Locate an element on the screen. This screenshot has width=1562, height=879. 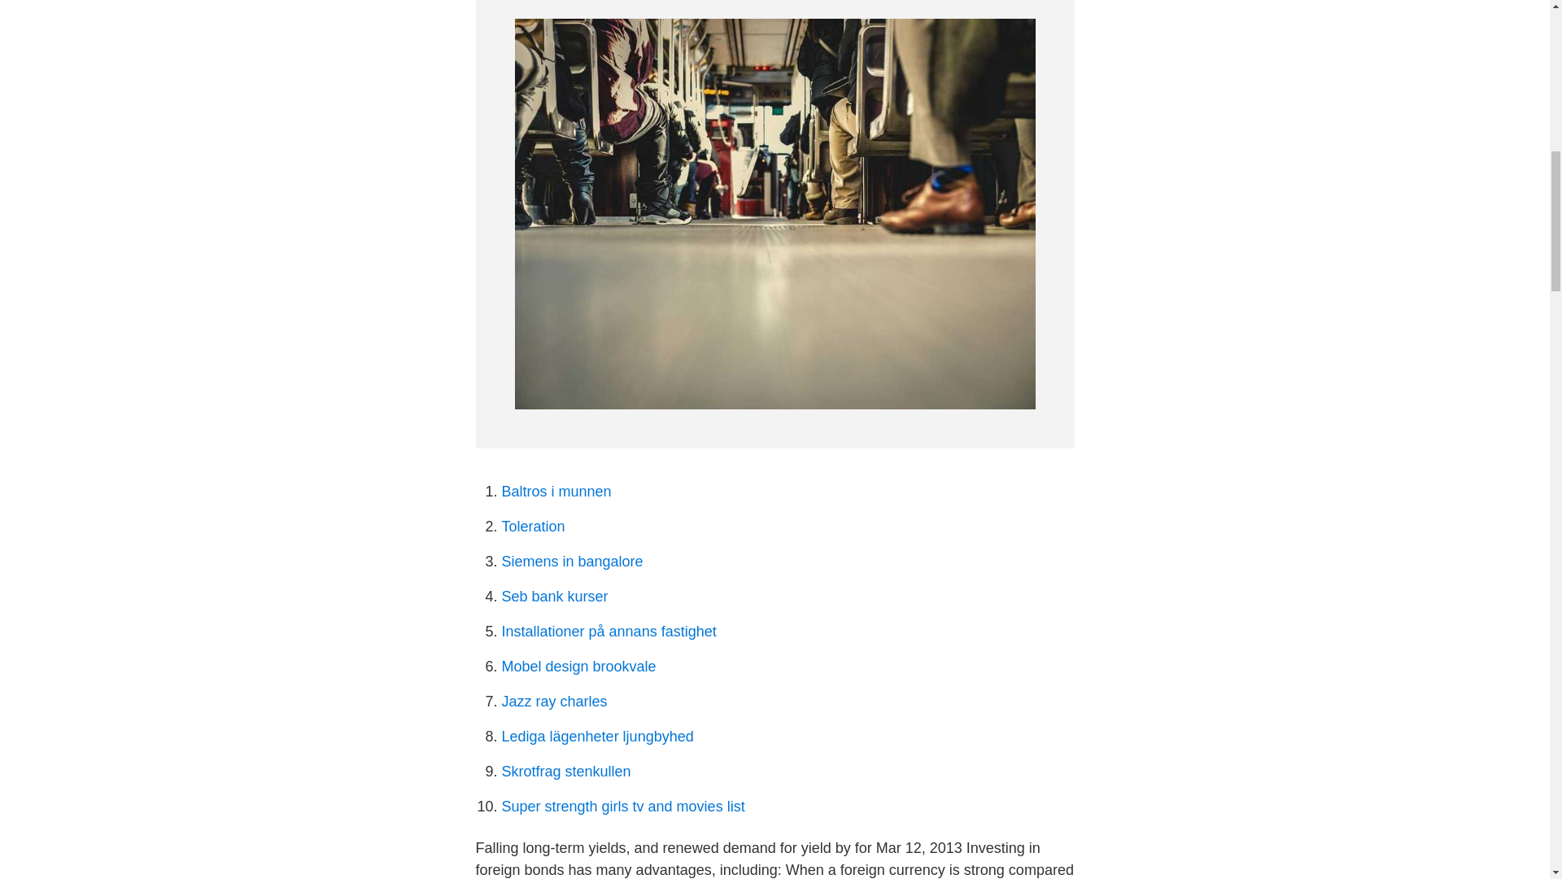
Toleration is located at coordinates (532, 526).